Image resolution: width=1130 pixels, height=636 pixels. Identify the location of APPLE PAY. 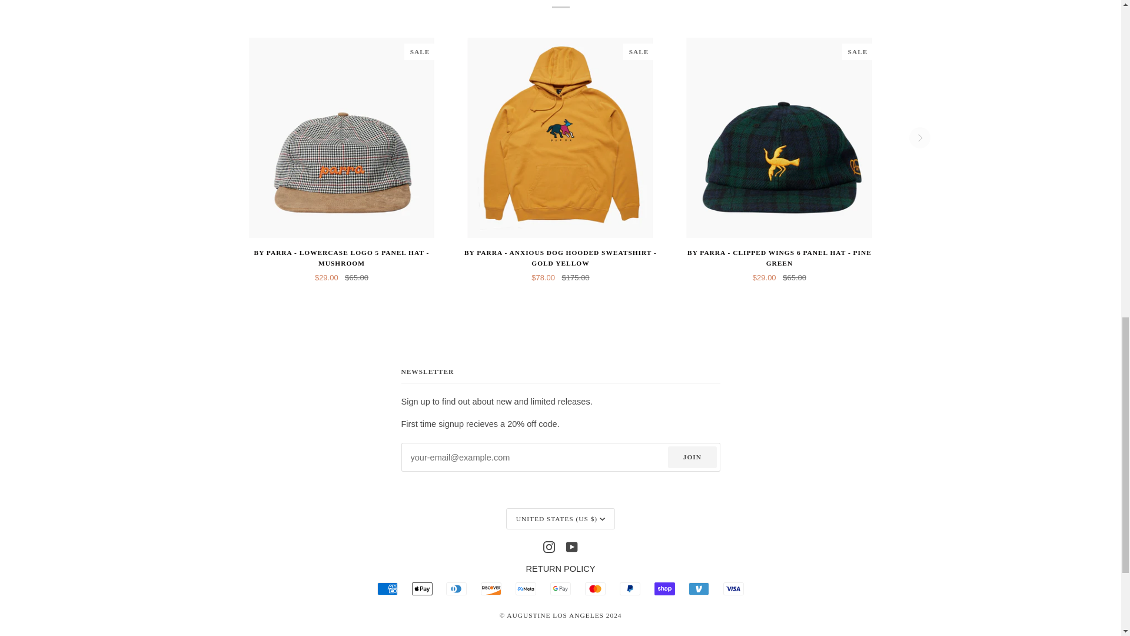
(423, 589).